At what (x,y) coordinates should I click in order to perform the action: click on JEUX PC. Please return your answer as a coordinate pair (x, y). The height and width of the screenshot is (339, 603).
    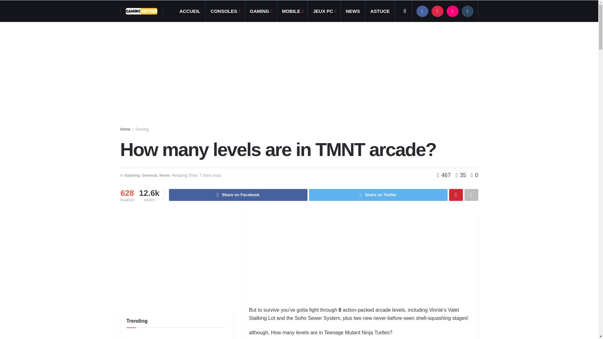
    Looking at the image, I should click on (324, 11).